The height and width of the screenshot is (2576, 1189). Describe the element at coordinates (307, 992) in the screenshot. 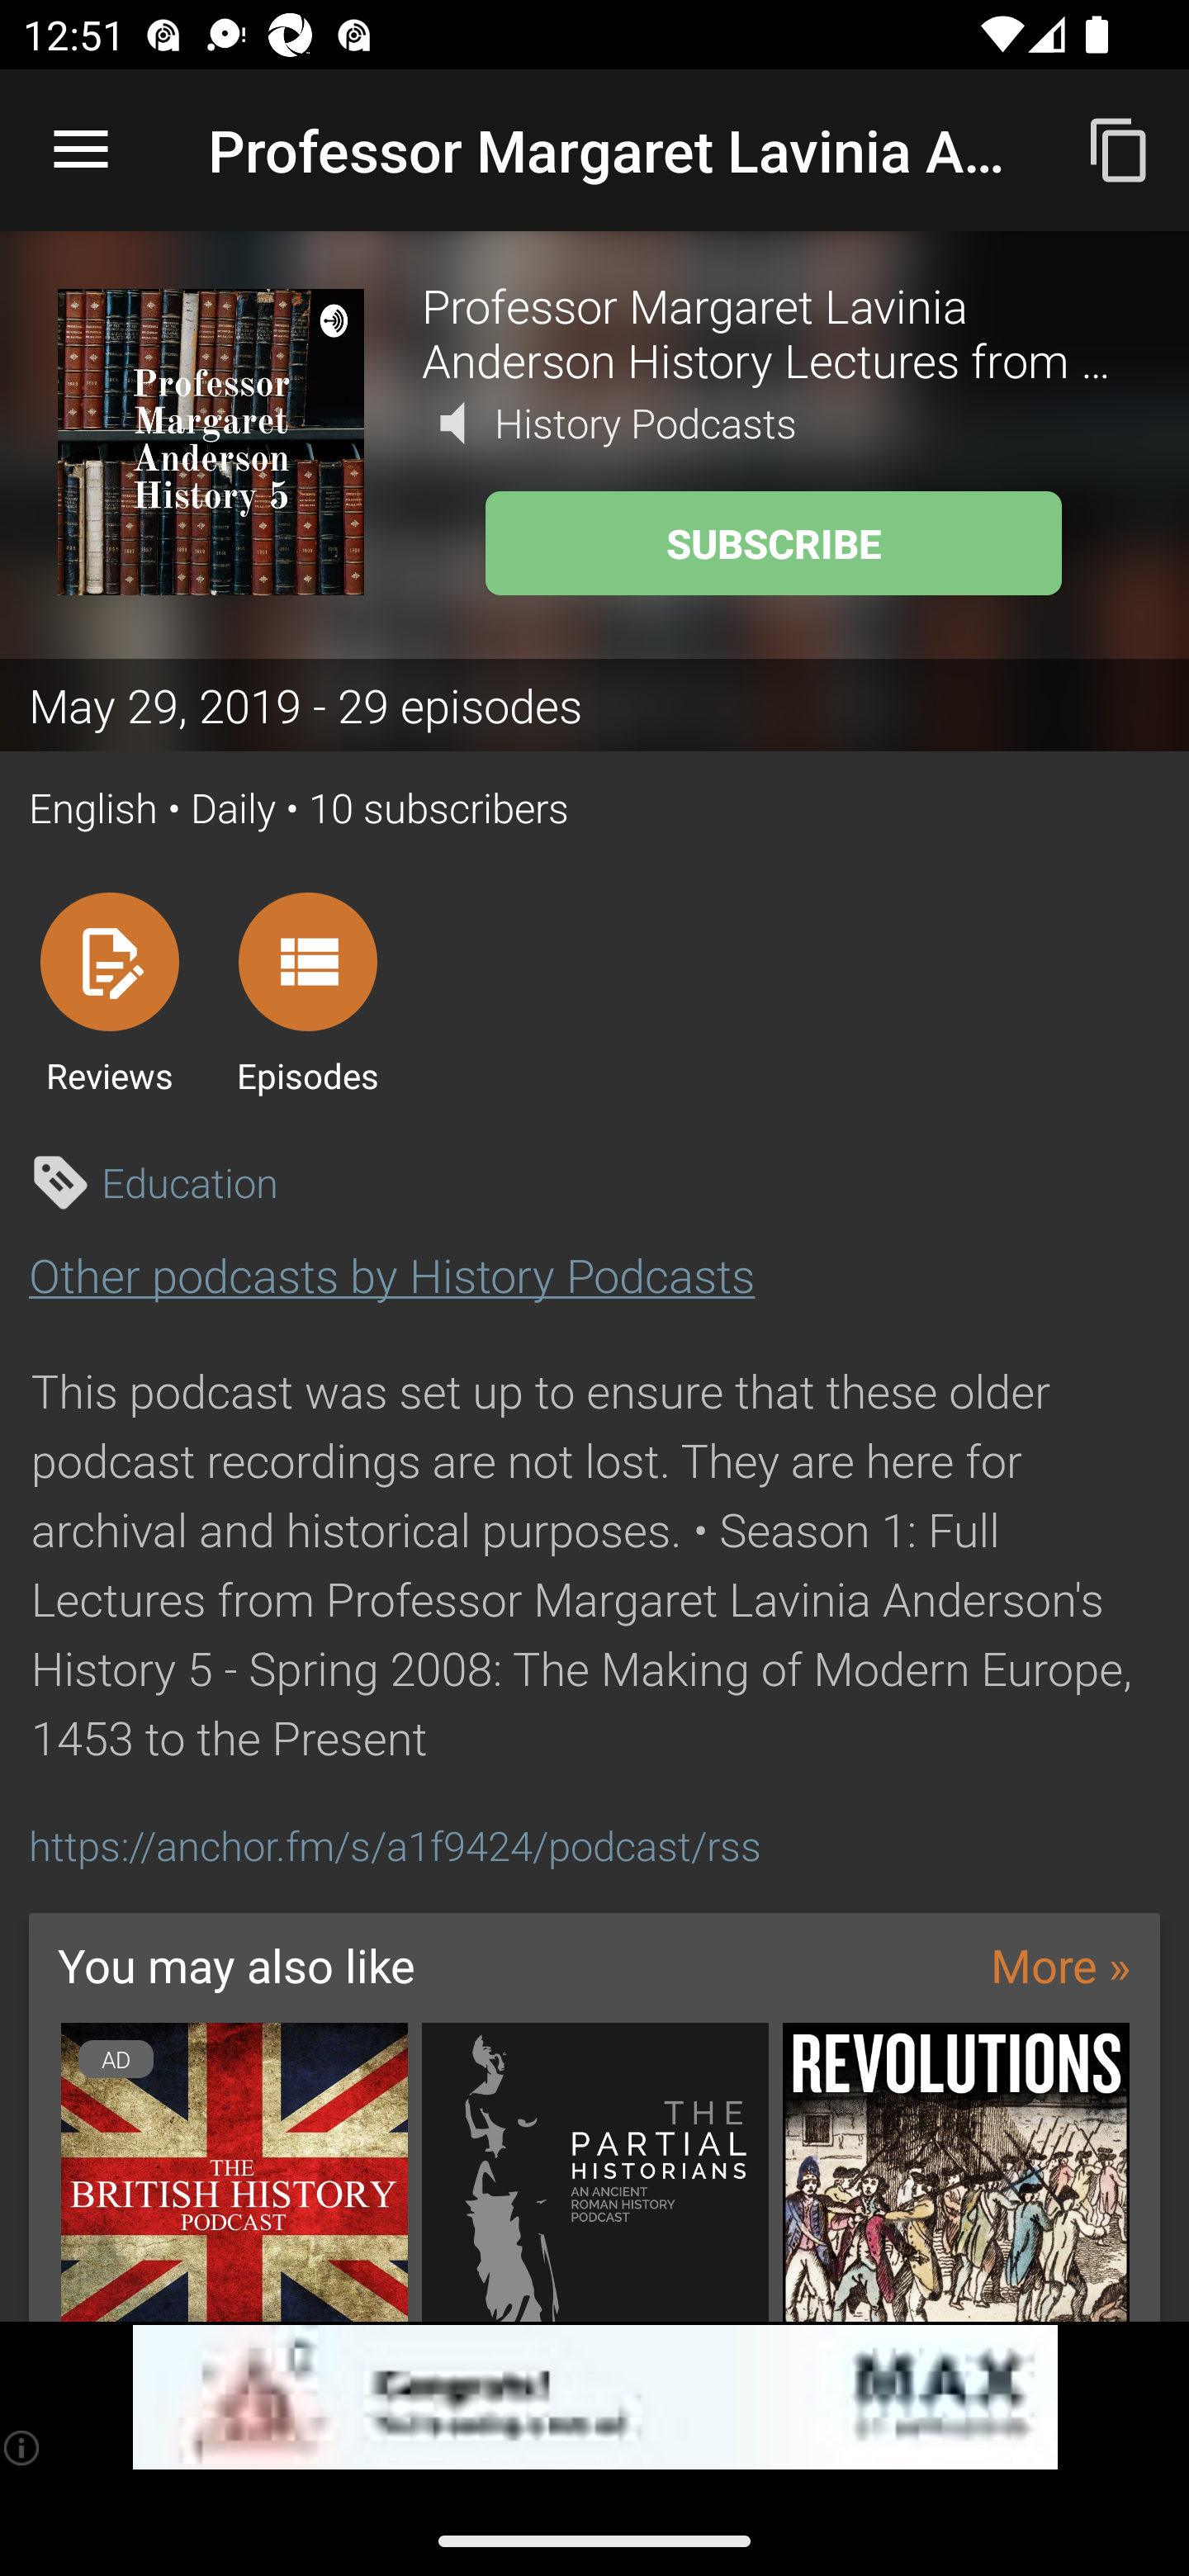

I see `Episodes` at that location.